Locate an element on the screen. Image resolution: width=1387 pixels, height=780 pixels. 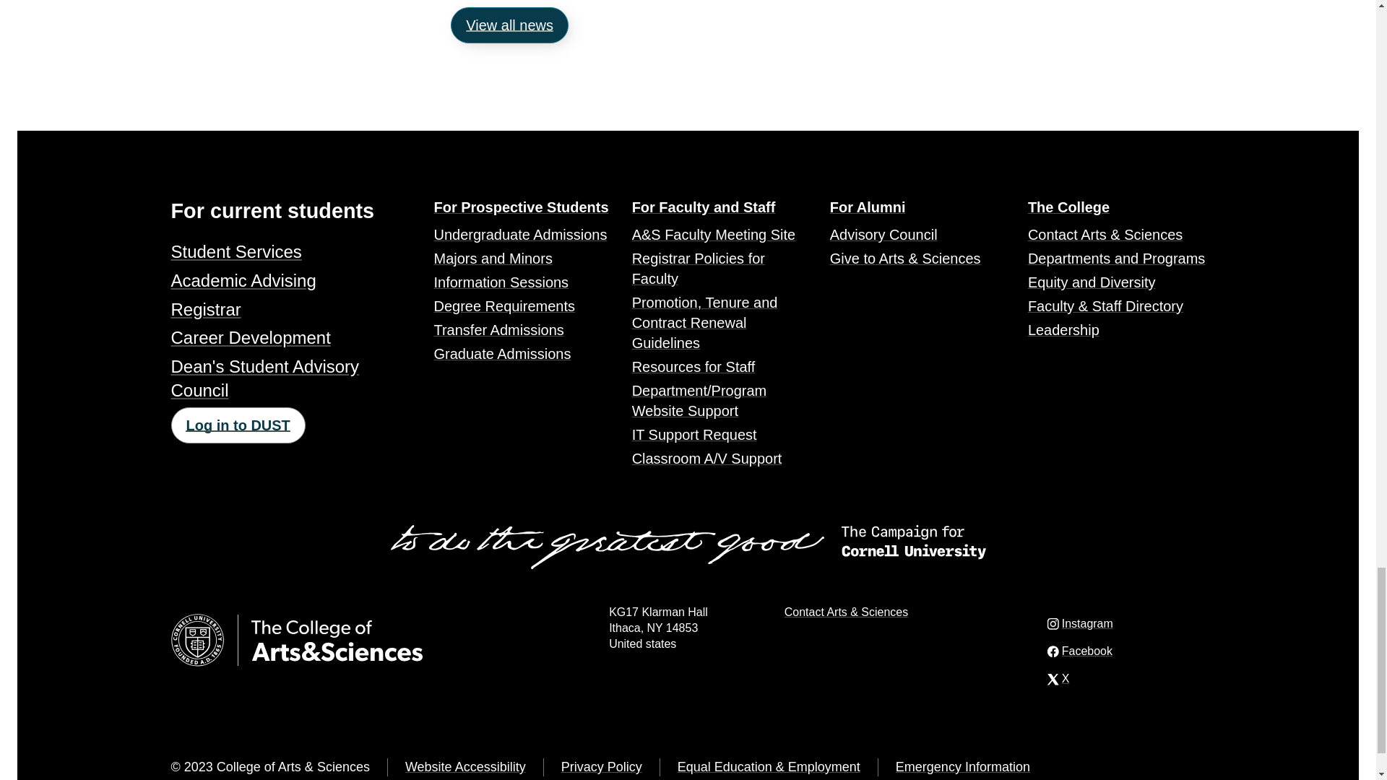
Cornell University is located at coordinates (196, 640).